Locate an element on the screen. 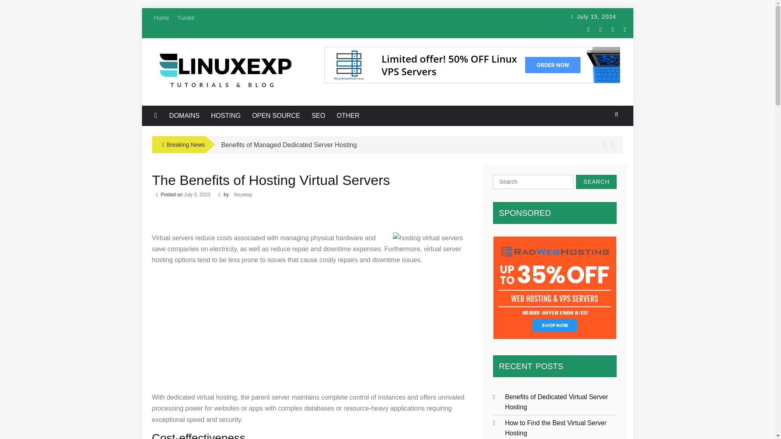 The height and width of the screenshot is (439, 781). Benefits of Managed Dedicated Server Hosting is located at coordinates (289, 145).